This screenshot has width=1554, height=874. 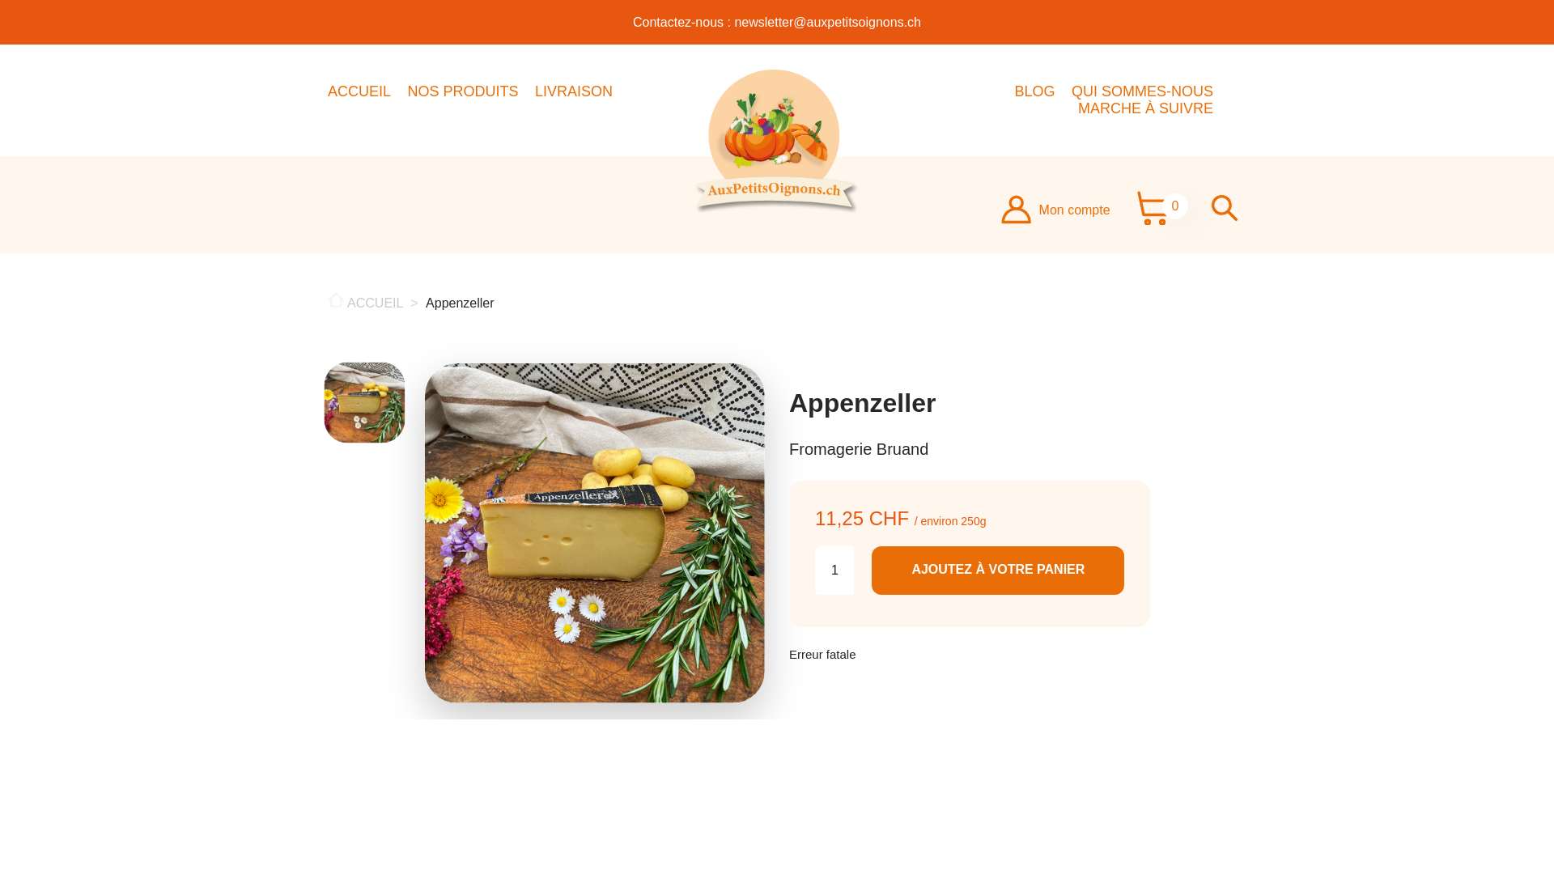 I want to click on Contactez-nous : newsletter@auxpetitsoignons.ch, so click(x=777, y=23).